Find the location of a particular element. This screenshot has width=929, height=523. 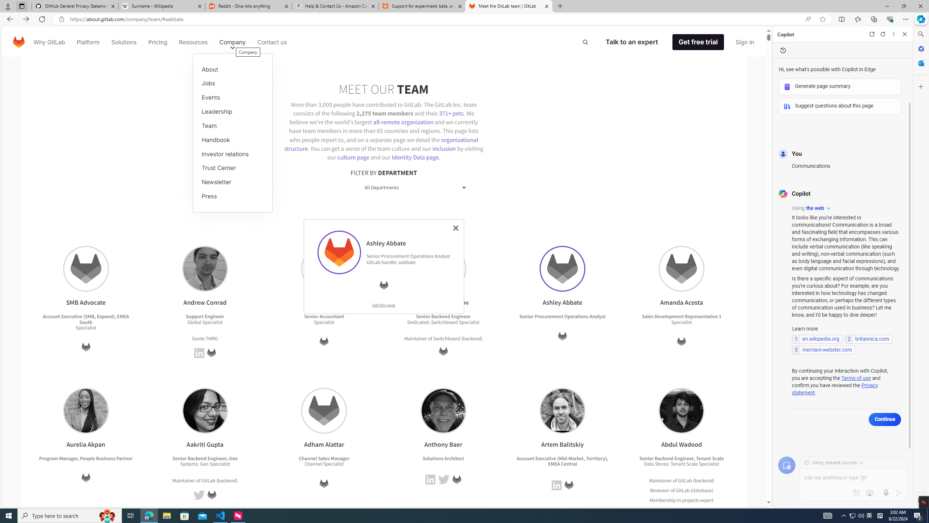

Pricing is located at coordinates (157, 42).